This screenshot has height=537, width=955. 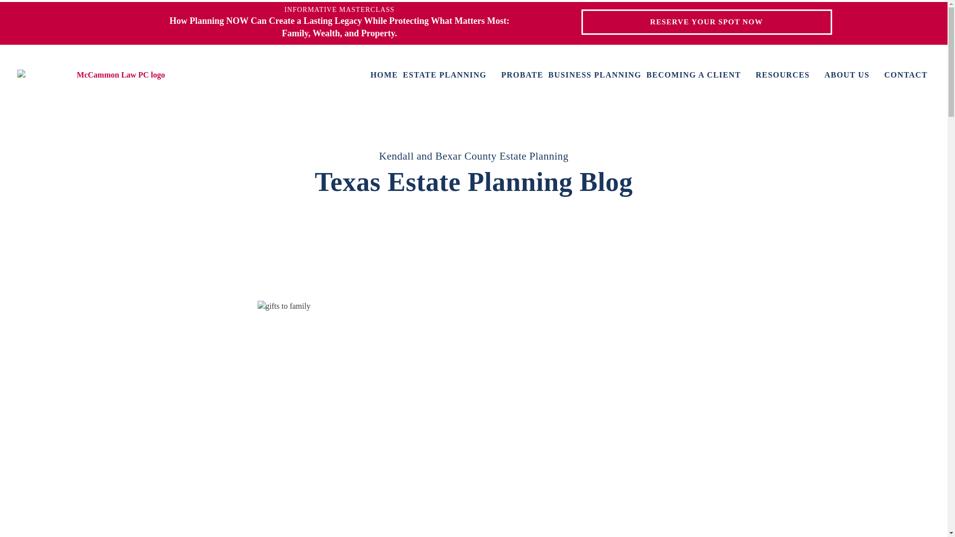 I want to click on ESTATE PLANNING, so click(x=450, y=75).